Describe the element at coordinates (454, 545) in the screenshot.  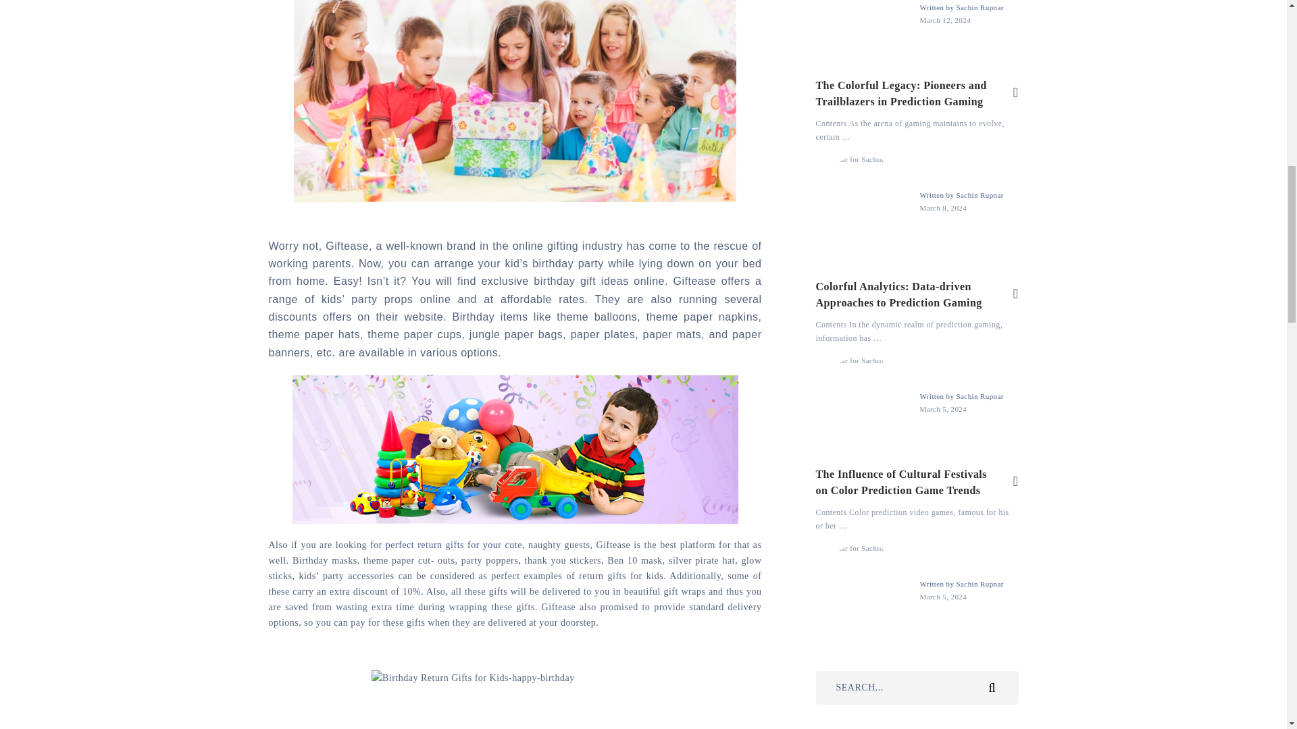
I see `perfect return gifts for your cute` at that location.